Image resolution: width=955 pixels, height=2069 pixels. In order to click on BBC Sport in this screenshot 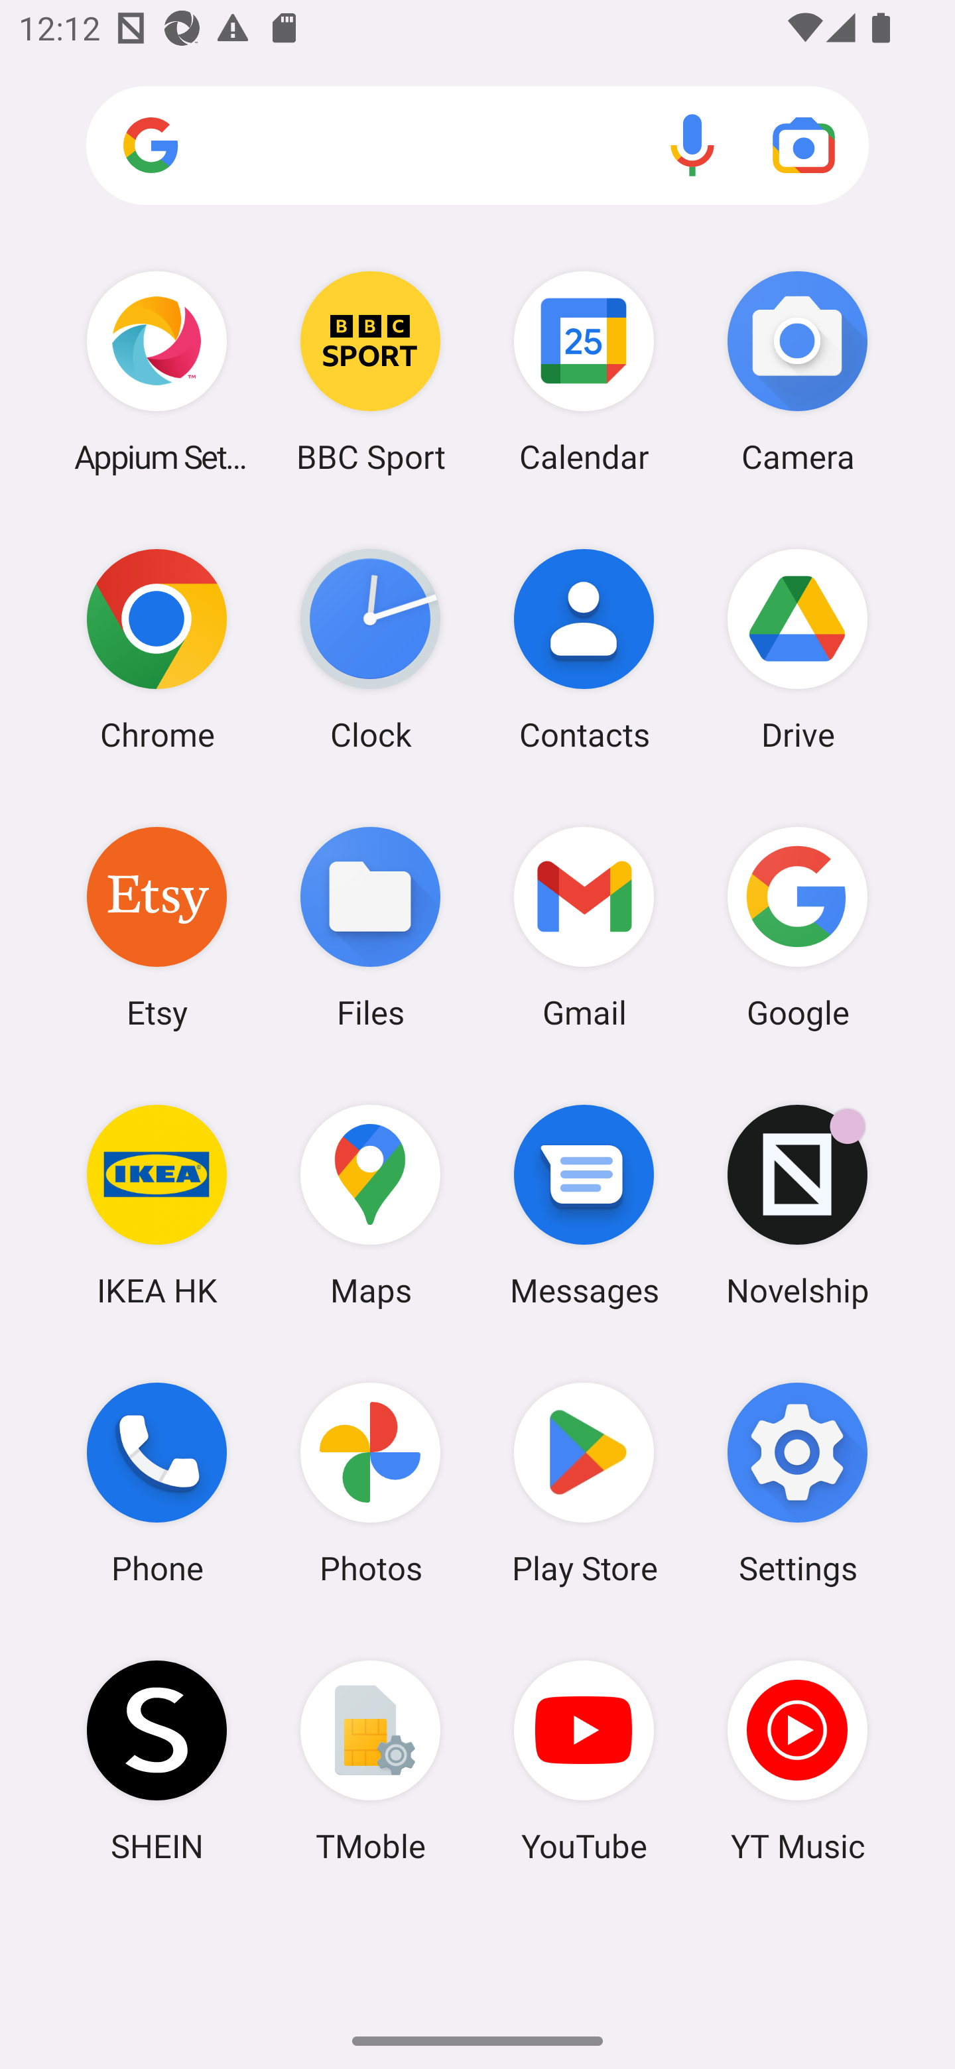, I will do `click(370, 371)`.